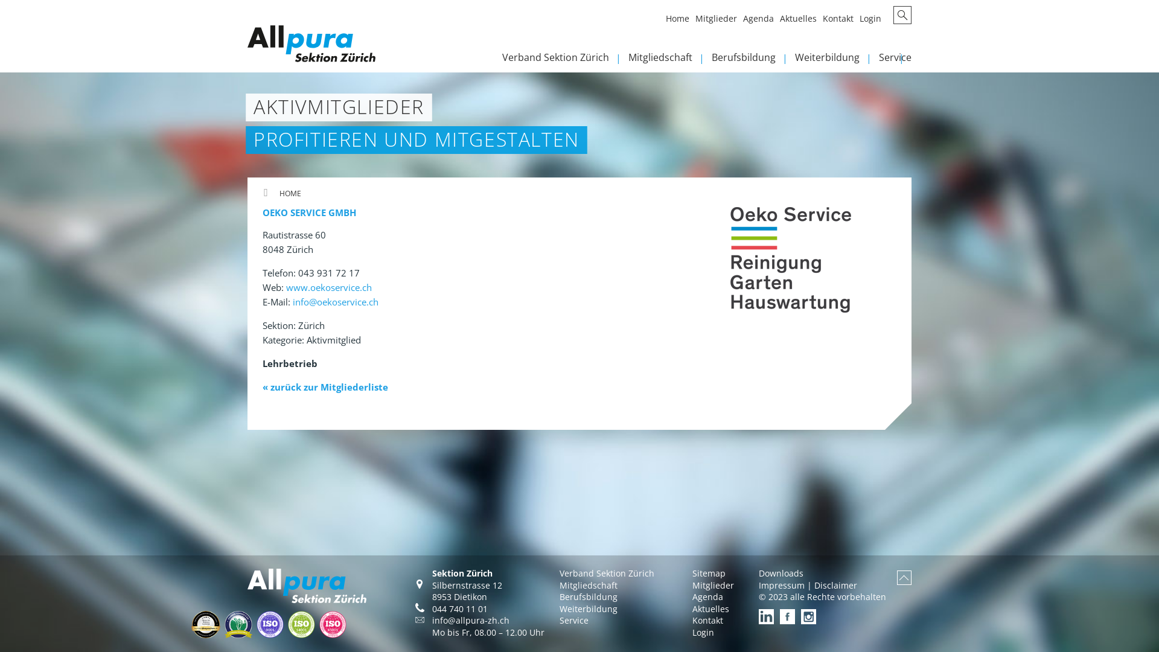  I want to click on Home, so click(681, 21).